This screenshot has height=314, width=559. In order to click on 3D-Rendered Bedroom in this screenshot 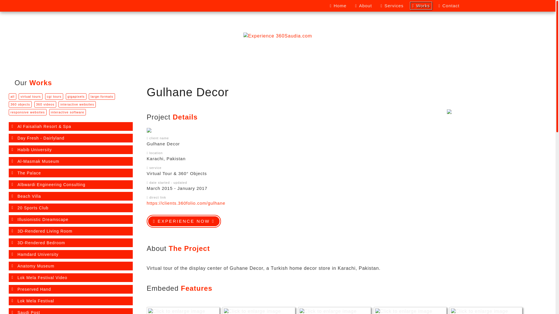, I will do `click(71, 243)`.